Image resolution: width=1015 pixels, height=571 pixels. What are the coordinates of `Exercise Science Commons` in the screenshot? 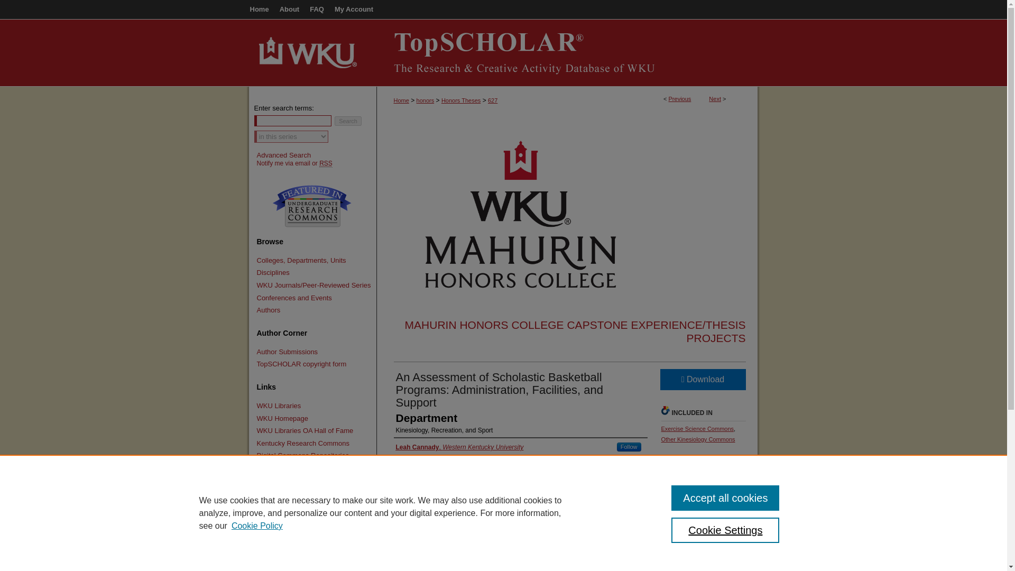 It's located at (697, 428).